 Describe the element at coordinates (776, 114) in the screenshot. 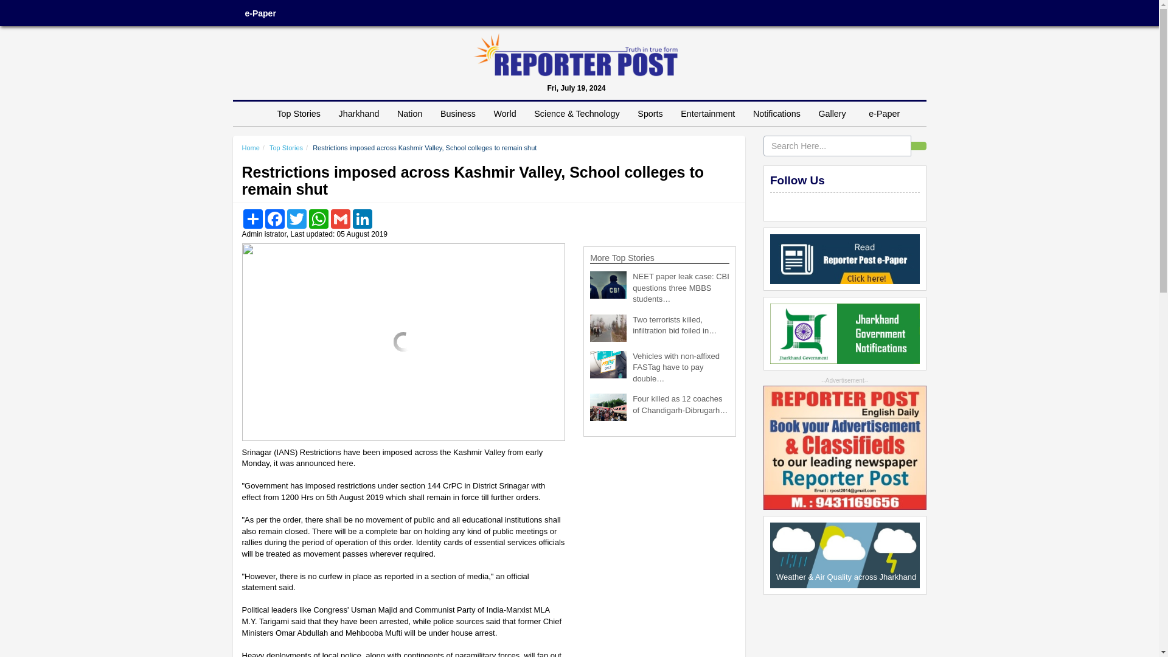

I see `Notifications` at that location.